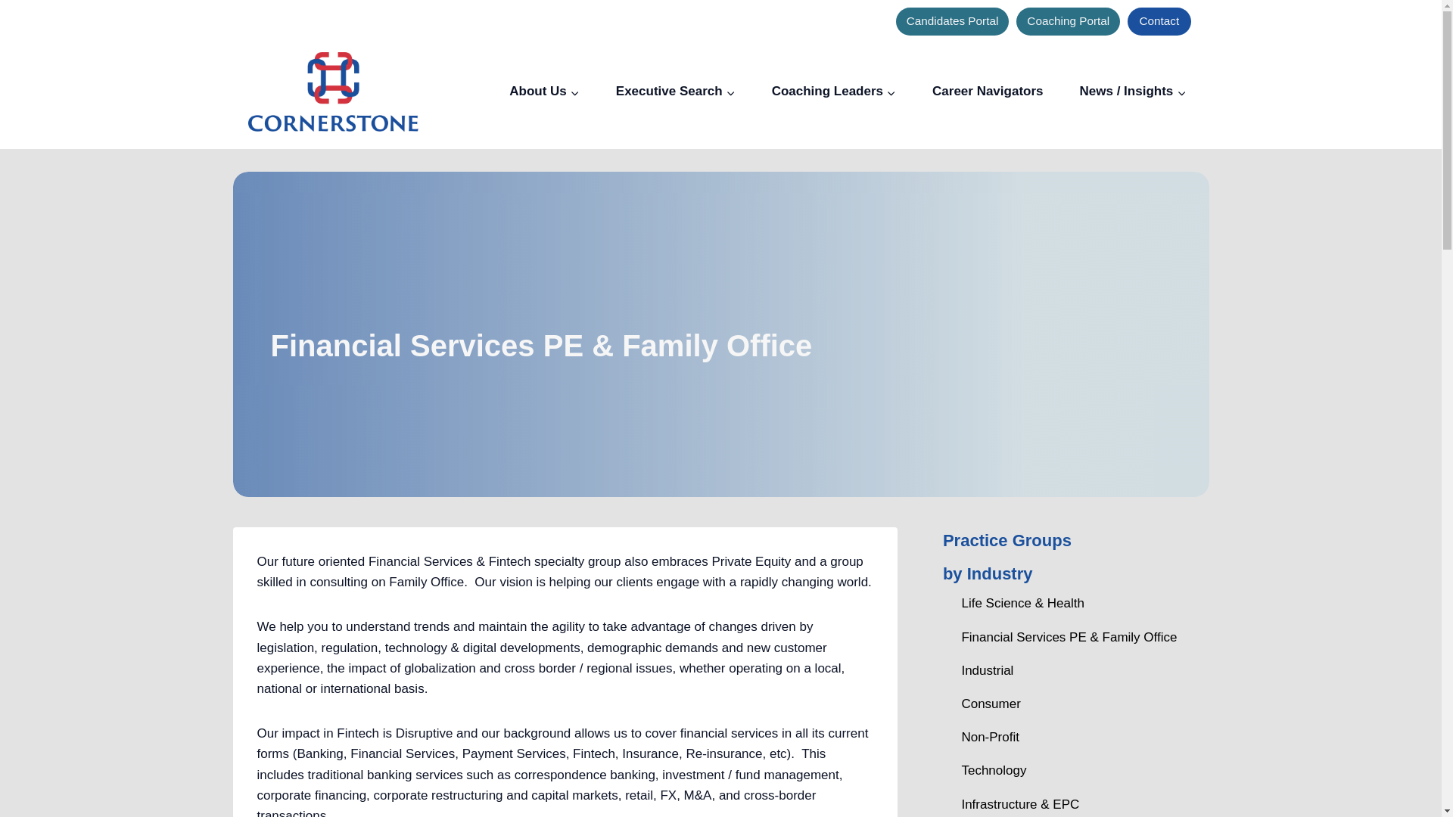 The width and height of the screenshot is (1453, 817). What do you see at coordinates (953, 21) in the screenshot?
I see `Candidates Portal` at bounding box center [953, 21].